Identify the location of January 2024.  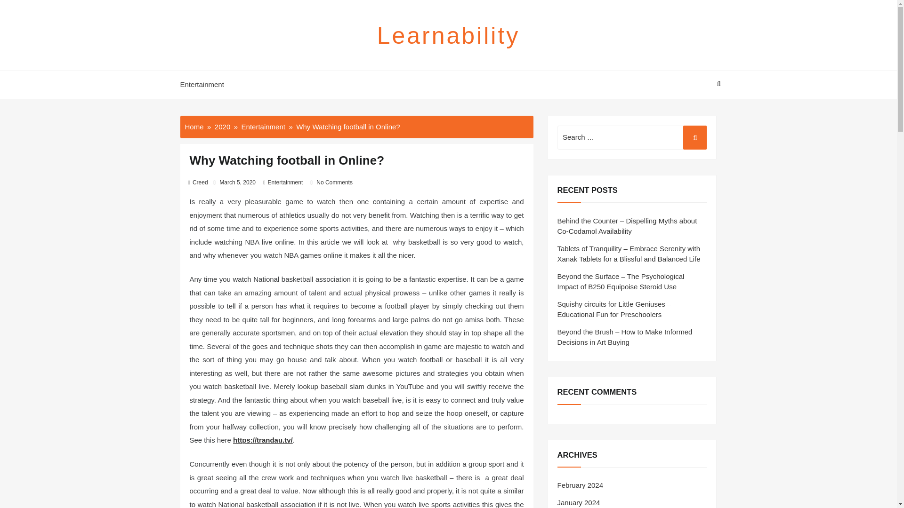
(579, 502).